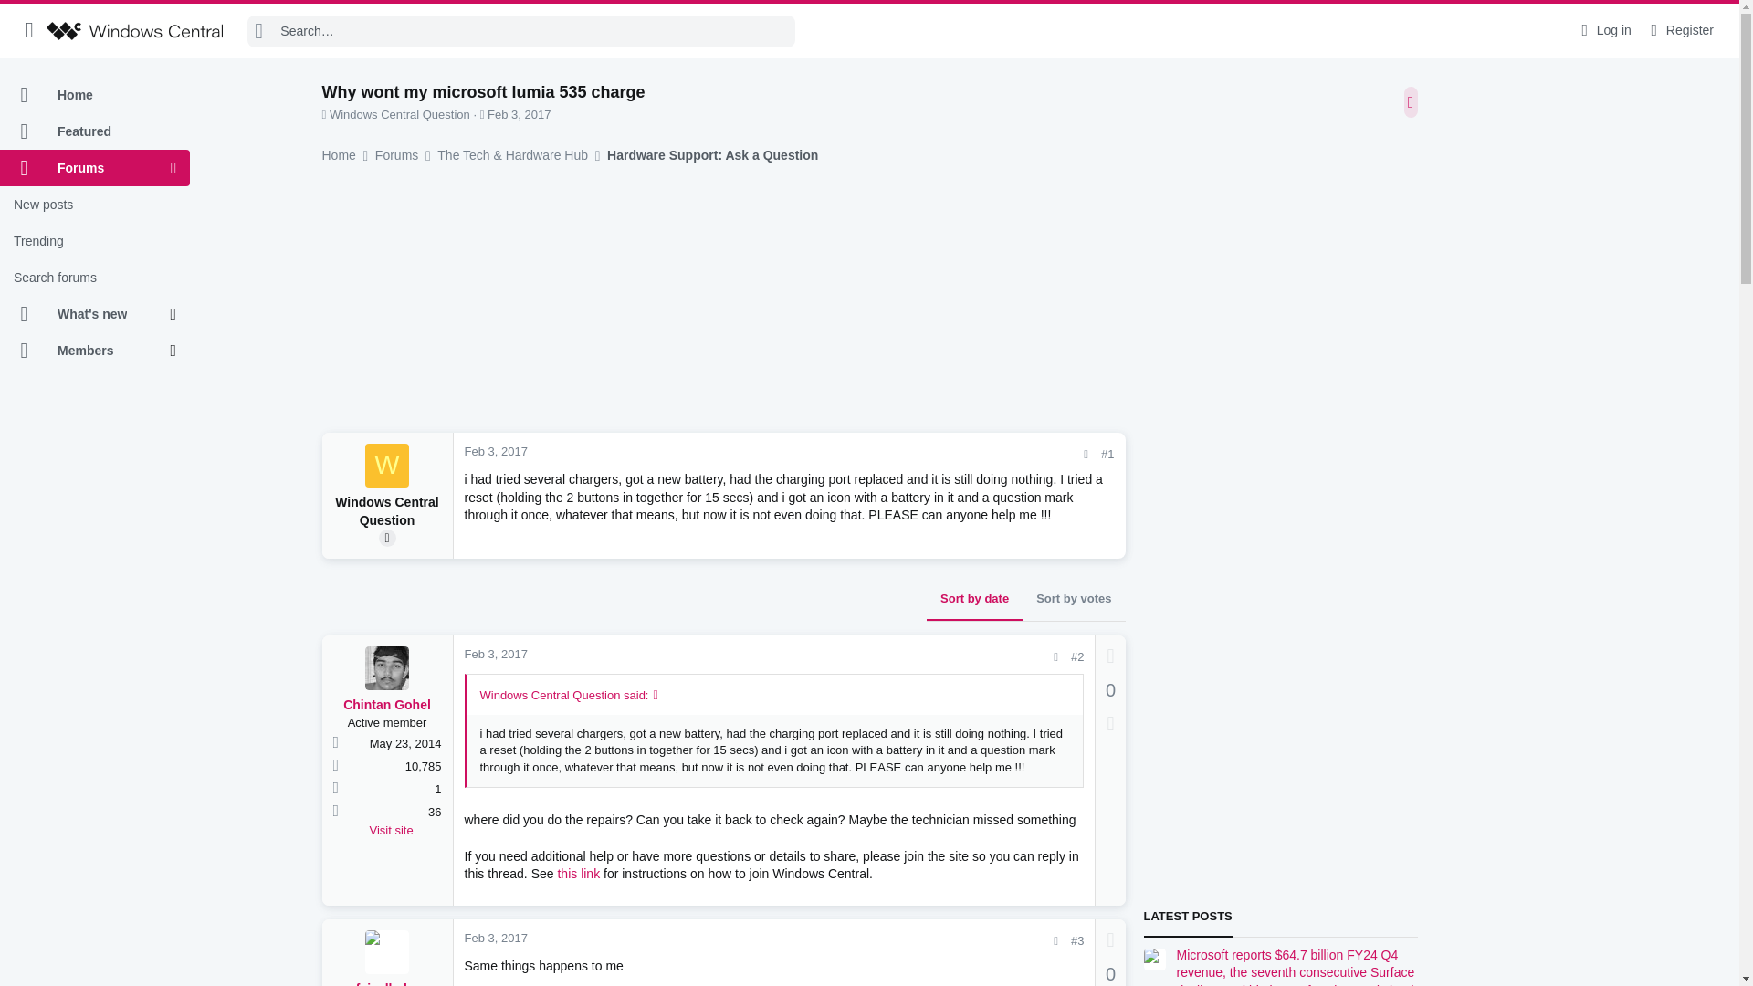  I want to click on Search forums, so click(95, 278).